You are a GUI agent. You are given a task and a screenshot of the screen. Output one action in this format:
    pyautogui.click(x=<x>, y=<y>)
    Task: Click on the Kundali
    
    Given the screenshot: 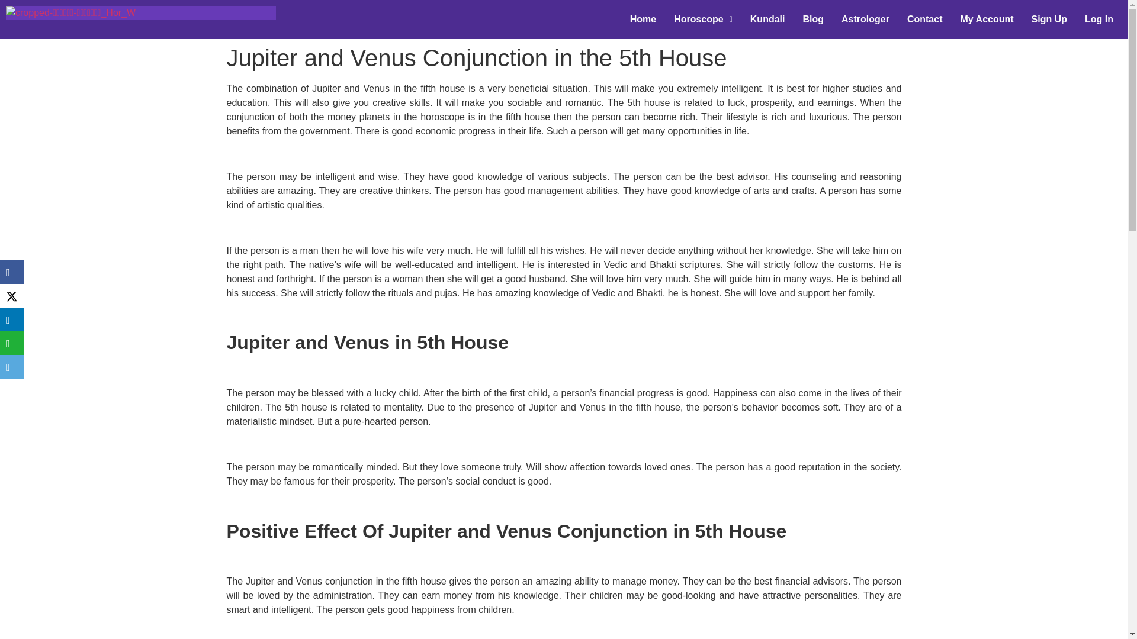 What is the action you would take?
    pyautogui.click(x=767, y=19)
    